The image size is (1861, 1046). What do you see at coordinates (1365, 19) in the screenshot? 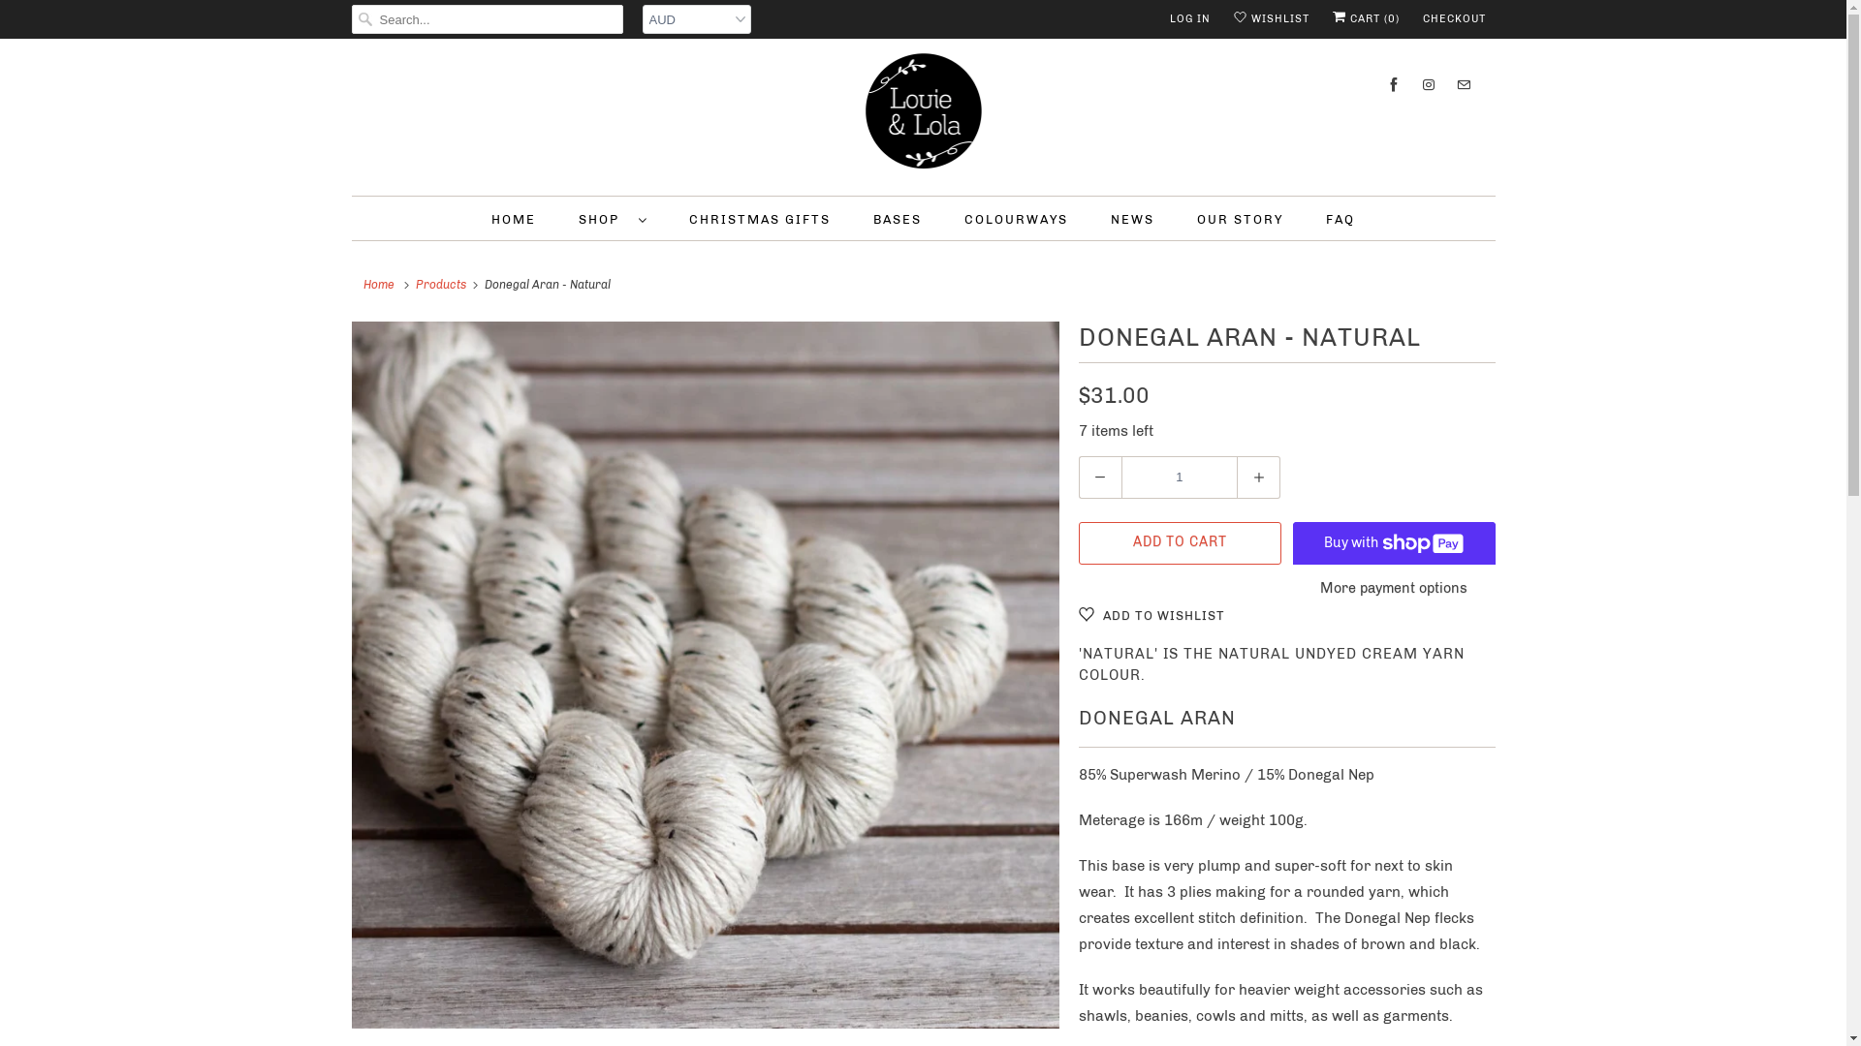
I see `CART (0)` at bounding box center [1365, 19].